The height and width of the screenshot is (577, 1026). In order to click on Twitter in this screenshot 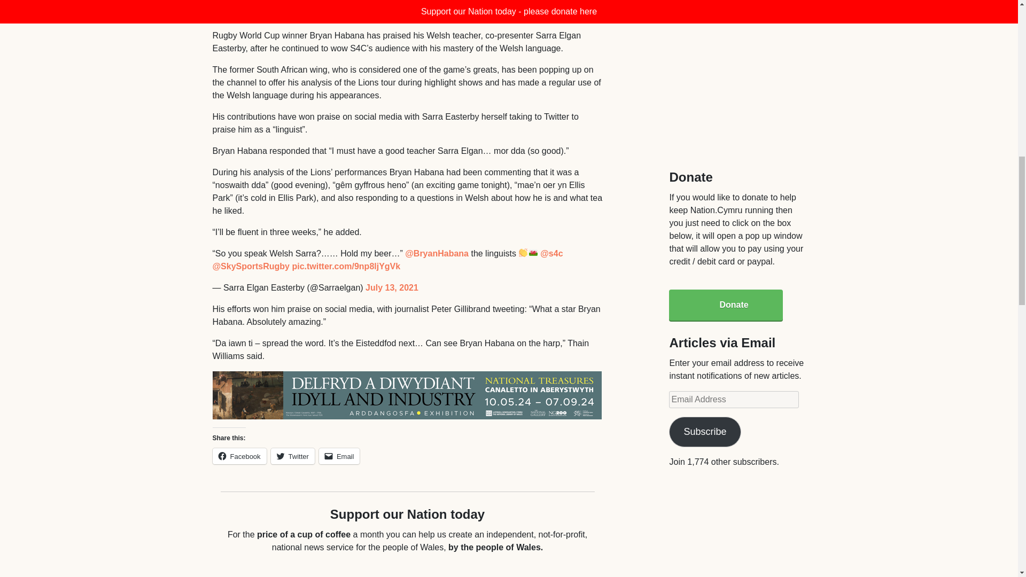, I will do `click(293, 456)`.